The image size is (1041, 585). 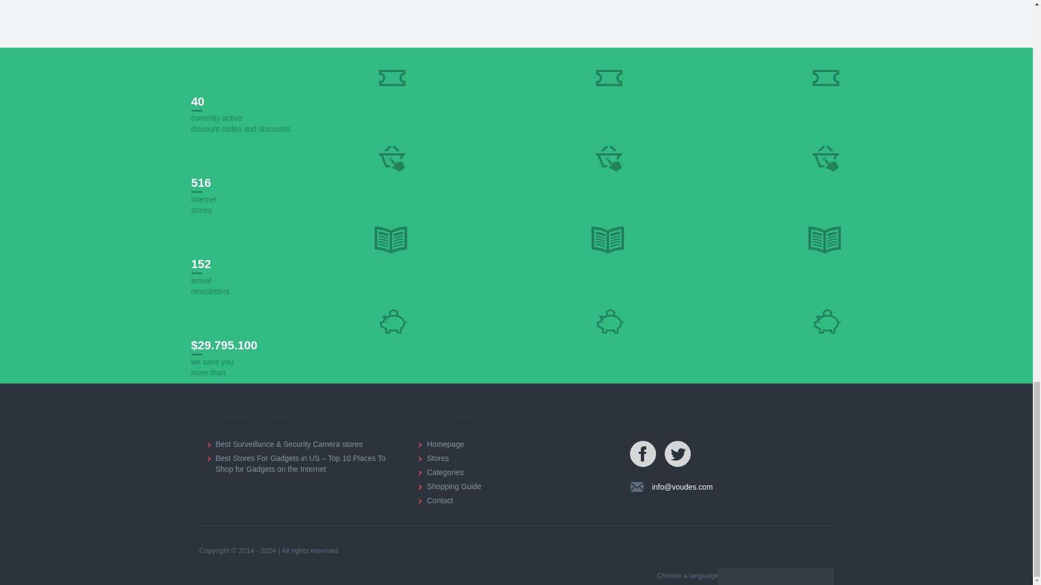 What do you see at coordinates (760, 576) in the screenshot?
I see `Hungary` at bounding box center [760, 576].